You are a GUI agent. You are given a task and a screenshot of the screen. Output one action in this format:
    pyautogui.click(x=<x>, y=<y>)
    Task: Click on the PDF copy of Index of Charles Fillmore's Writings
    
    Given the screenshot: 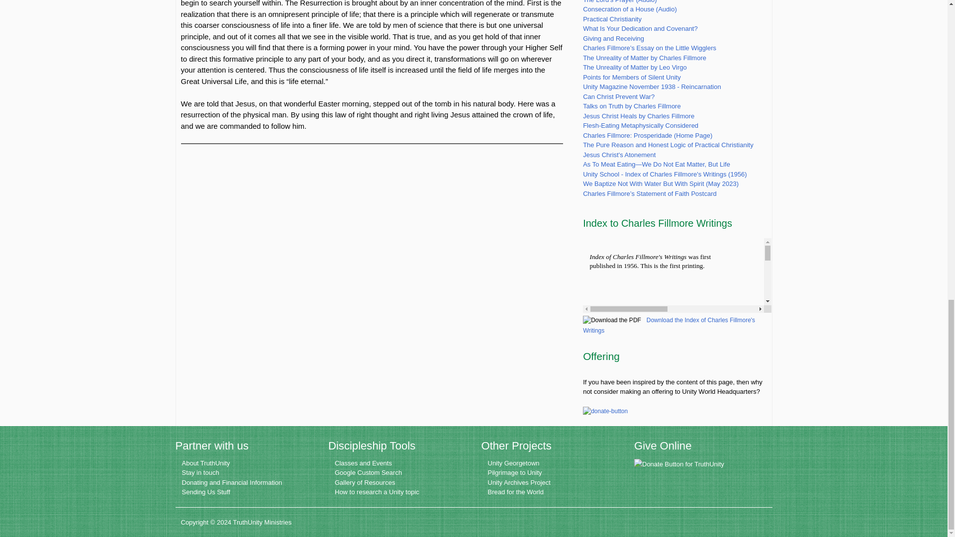 What is the action you would take?
    pyautogui.click(x=668, y=325)
    